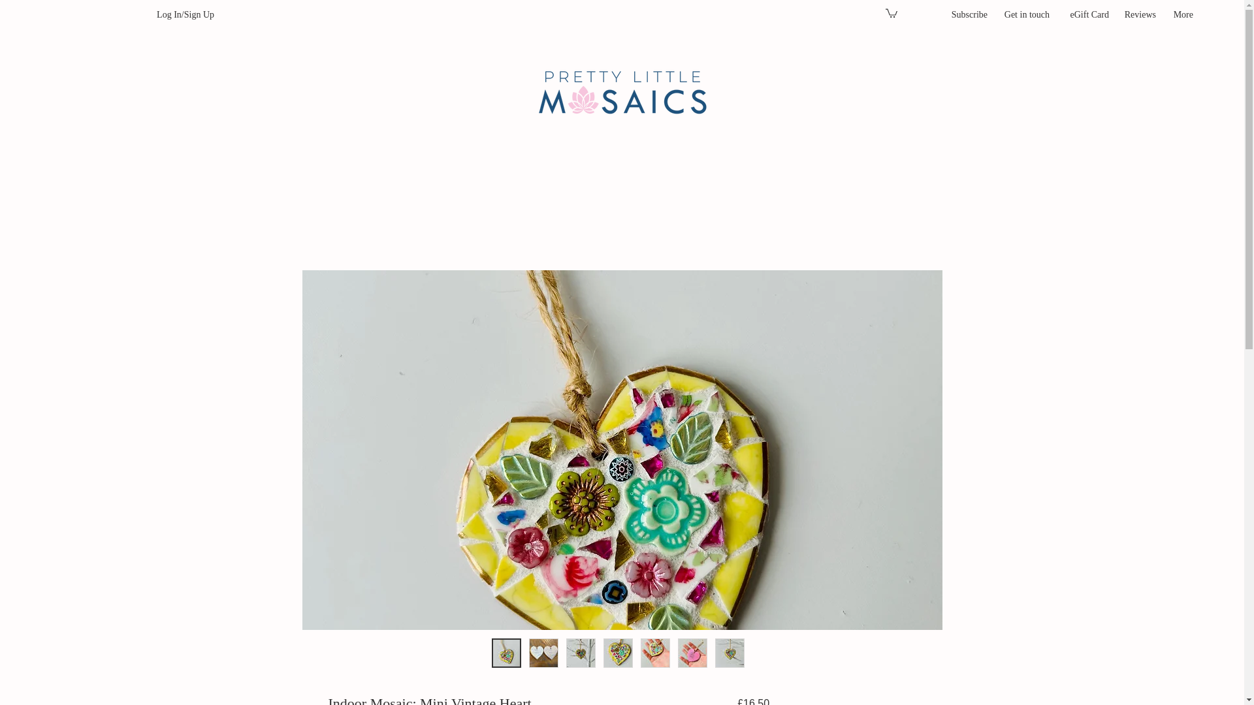 Image resolution: width=1254 pixels, height=705 pixels. I want to click on Subscribe, so click(967, 14).